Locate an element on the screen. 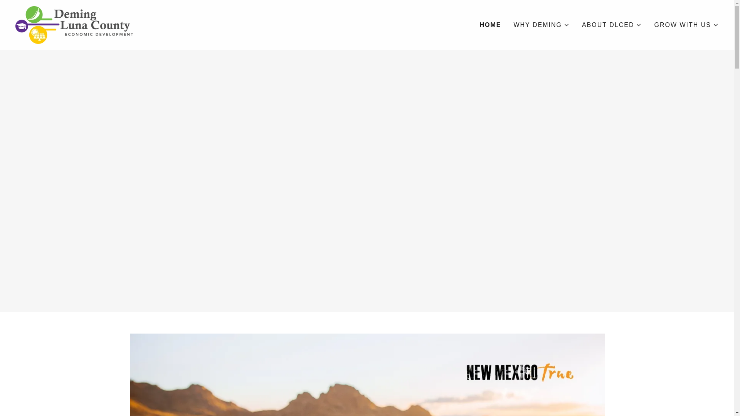  WHY DEMING is located at coordinates (541, 25).